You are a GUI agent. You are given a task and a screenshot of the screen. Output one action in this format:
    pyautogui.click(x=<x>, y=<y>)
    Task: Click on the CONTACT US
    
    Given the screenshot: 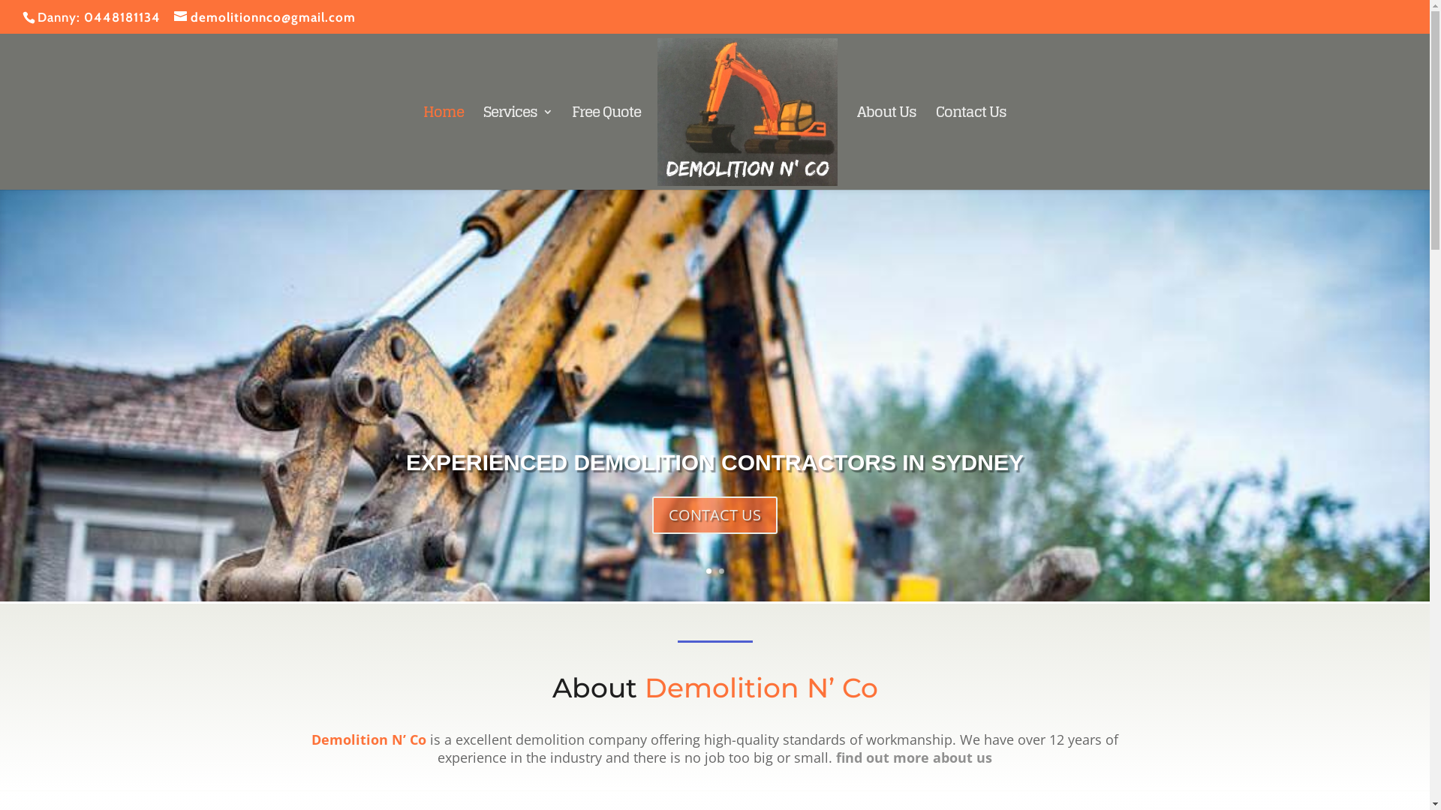 What is the action you would take?
    pyautogui.click(x=714, y=515)
    